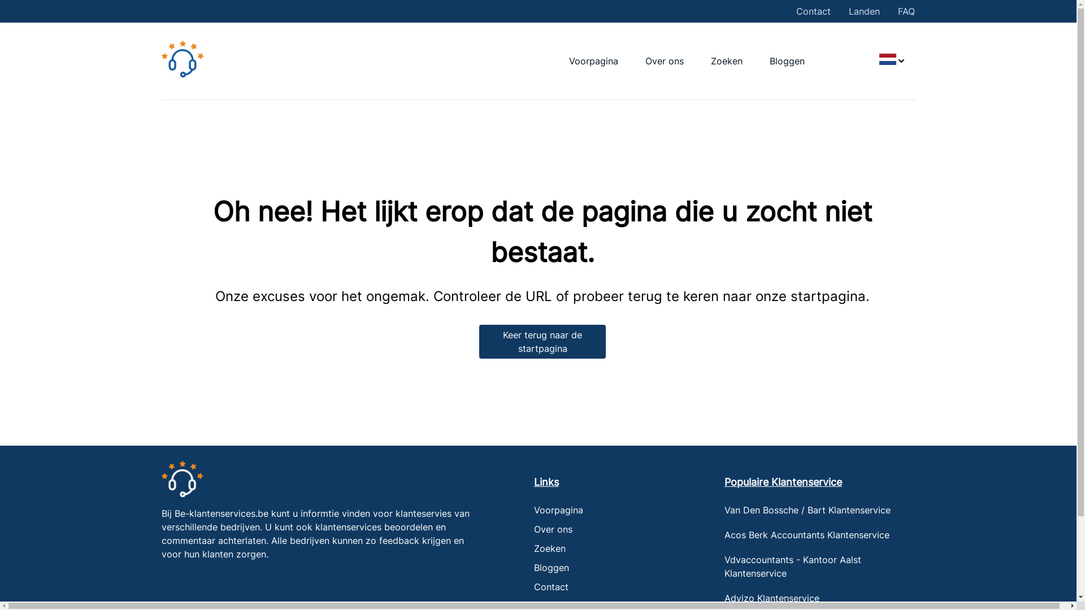 This screenshot has height=610, width=1085. What do you see at coordinates (550, 548) in the screenshot?
I see `Zoeken` at bounding box center [550, 548].